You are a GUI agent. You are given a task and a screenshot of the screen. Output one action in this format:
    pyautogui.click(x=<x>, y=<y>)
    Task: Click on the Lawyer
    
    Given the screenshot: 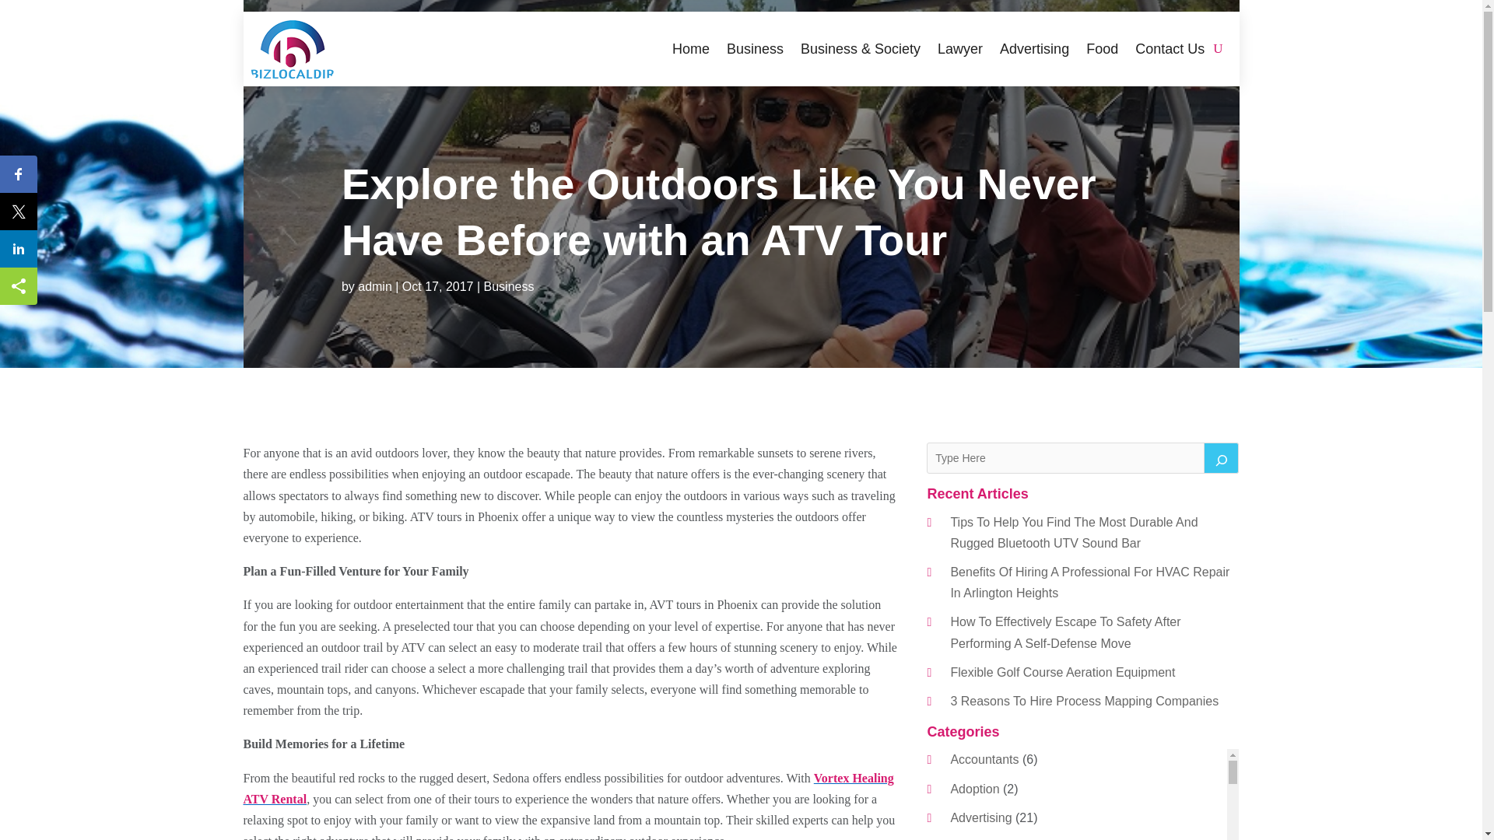 What is the action you would take?
    pyautogui.click(x=960, y=48)
    